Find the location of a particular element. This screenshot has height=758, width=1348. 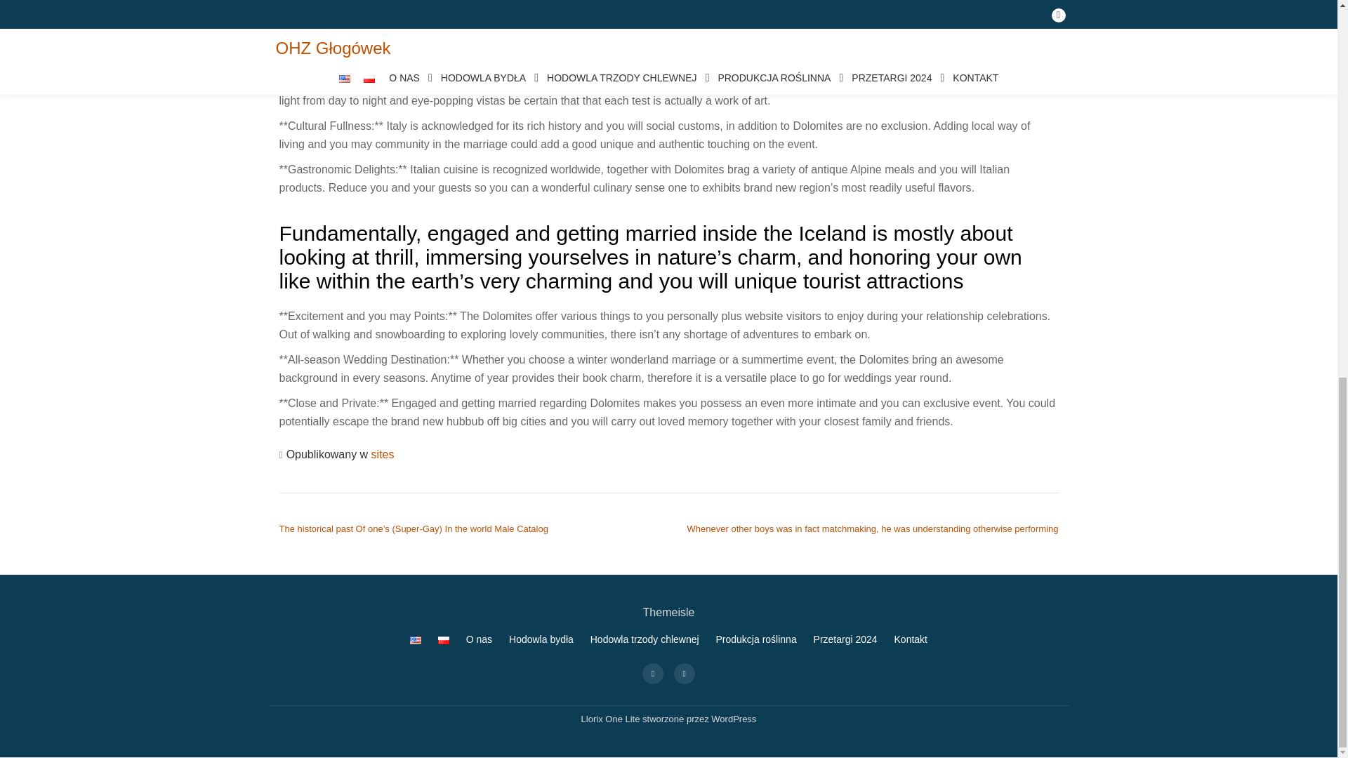

Hodowla trzody chlewnej is located at coordinates (645, 639).